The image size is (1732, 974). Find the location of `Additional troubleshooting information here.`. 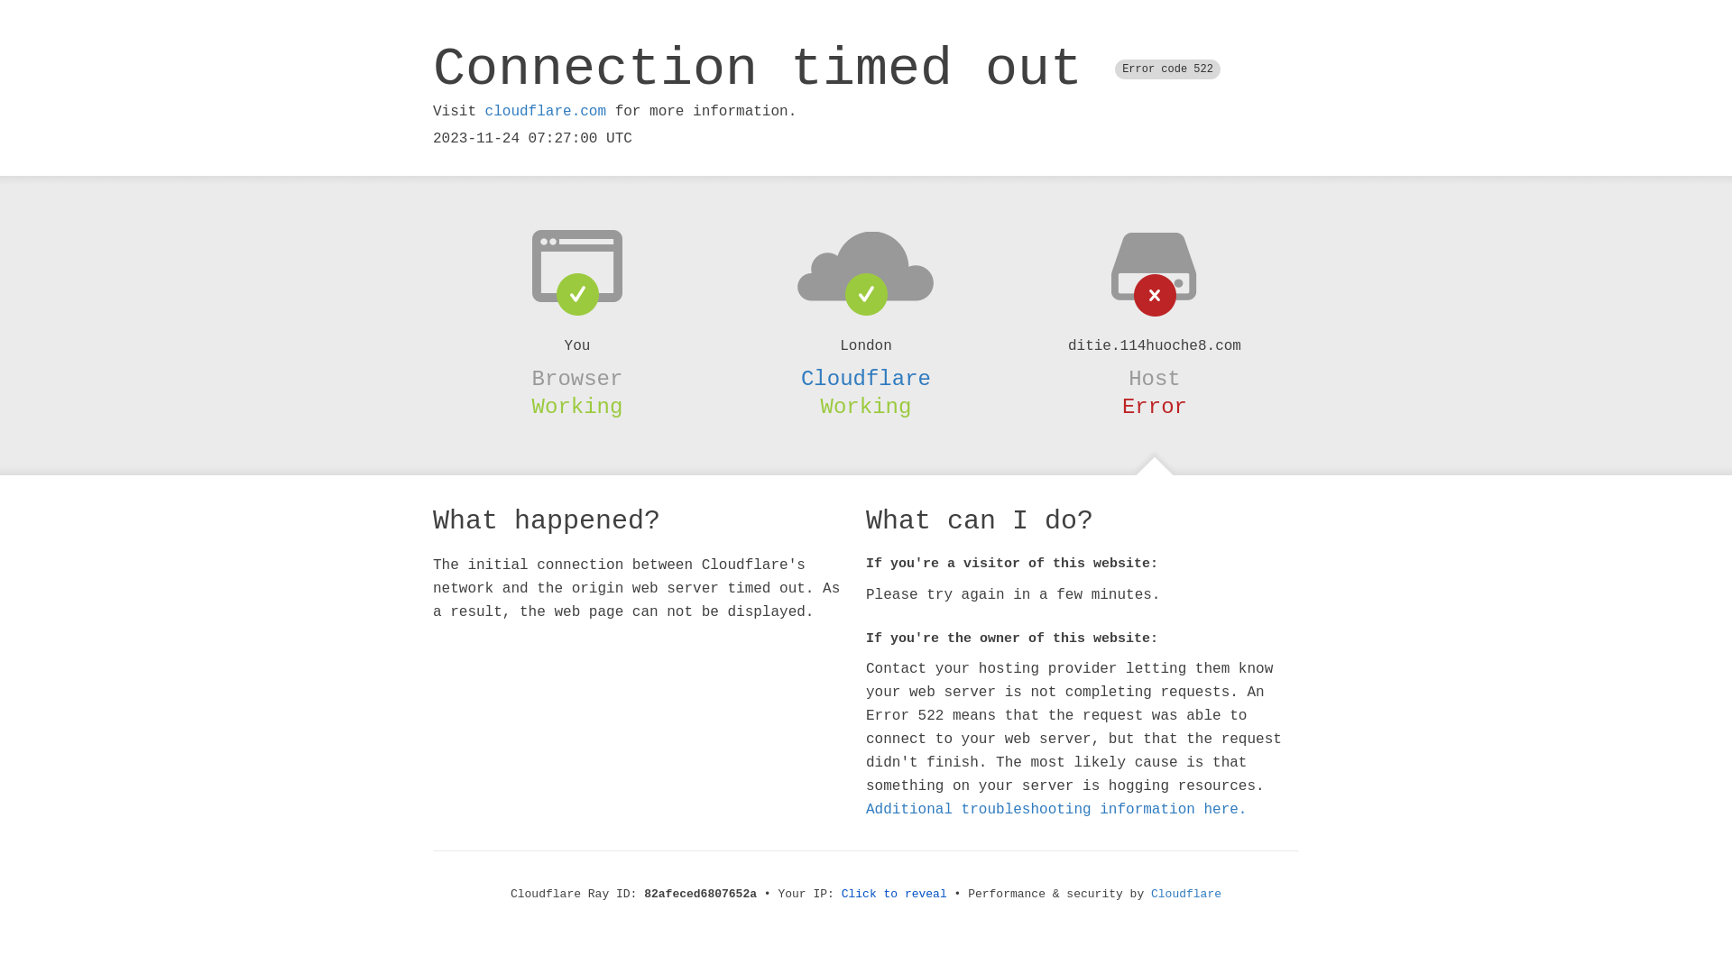

Additional troubleshooting information here. is located at coordinates (1056, 810).